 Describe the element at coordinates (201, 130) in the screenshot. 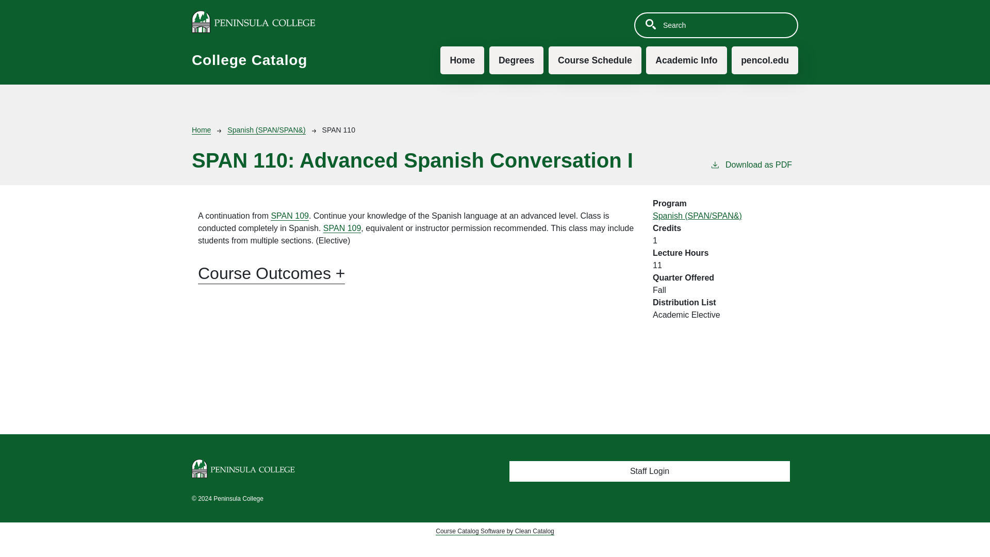

I see `Home` at that location.